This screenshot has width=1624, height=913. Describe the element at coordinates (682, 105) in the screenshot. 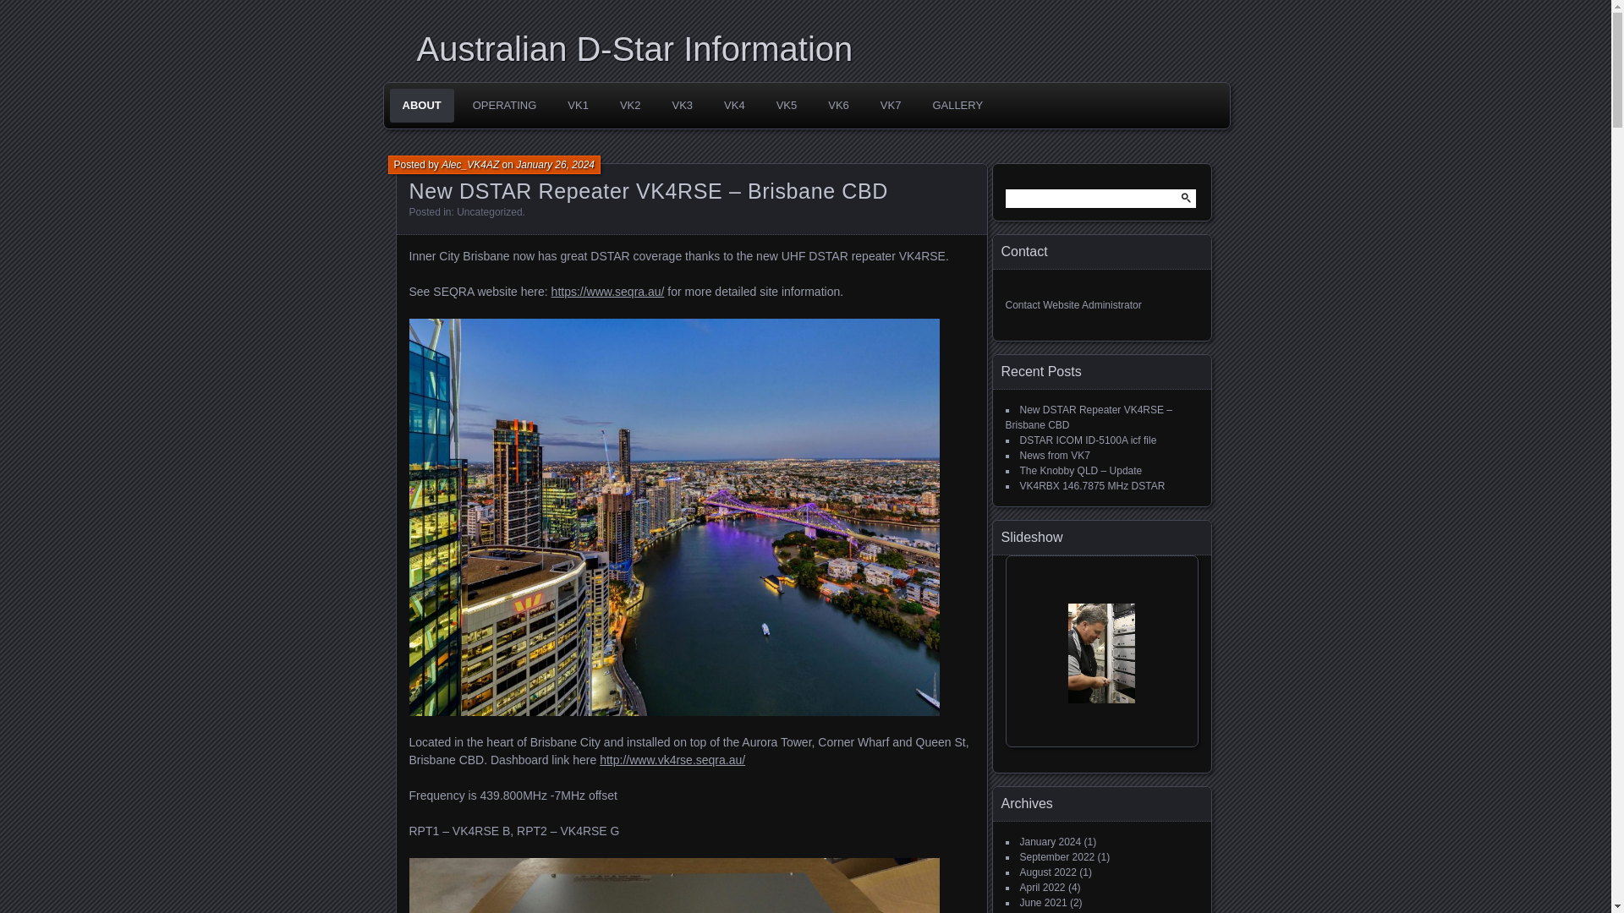

I see `VK3` at that location.